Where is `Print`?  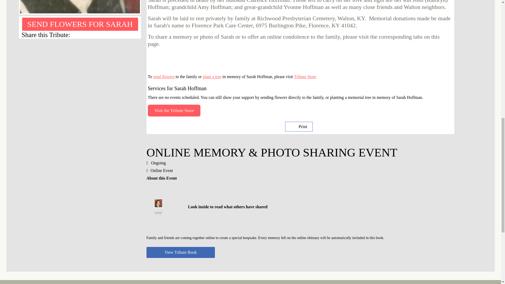
Print is located at coordinates (299, 127).